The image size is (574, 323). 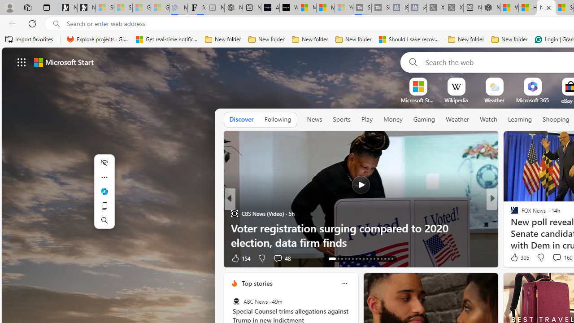 What do you see at coordinates (356, 258) in the screenshot?
I see `AutomationID: tab-19` at bounding box center [356, 258].